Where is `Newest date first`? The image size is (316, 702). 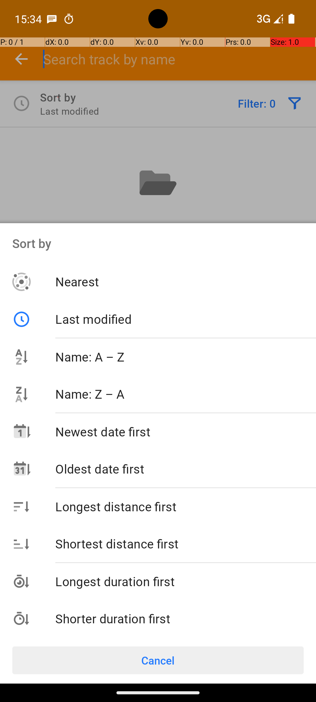
Newest date first is located at coordinates (186, 432).